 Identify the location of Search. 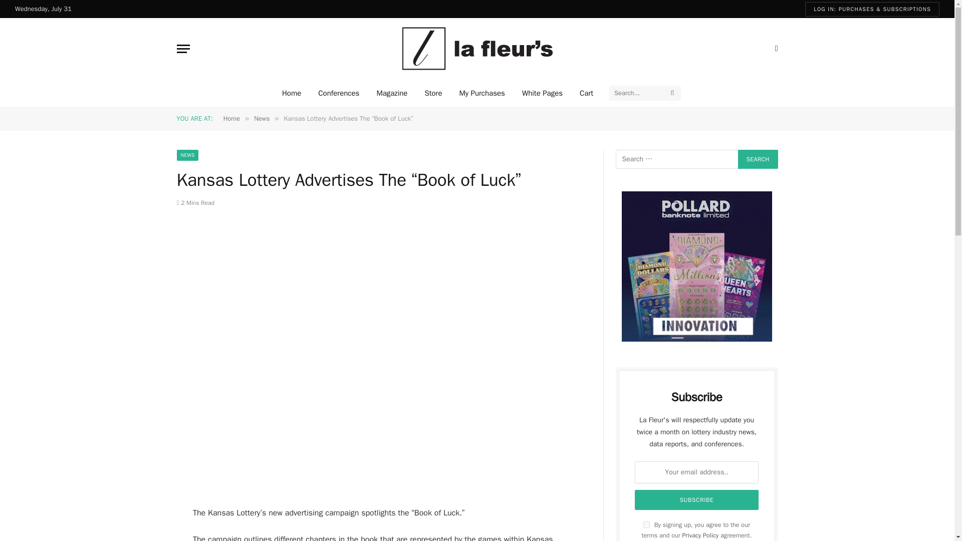
(758, 159).